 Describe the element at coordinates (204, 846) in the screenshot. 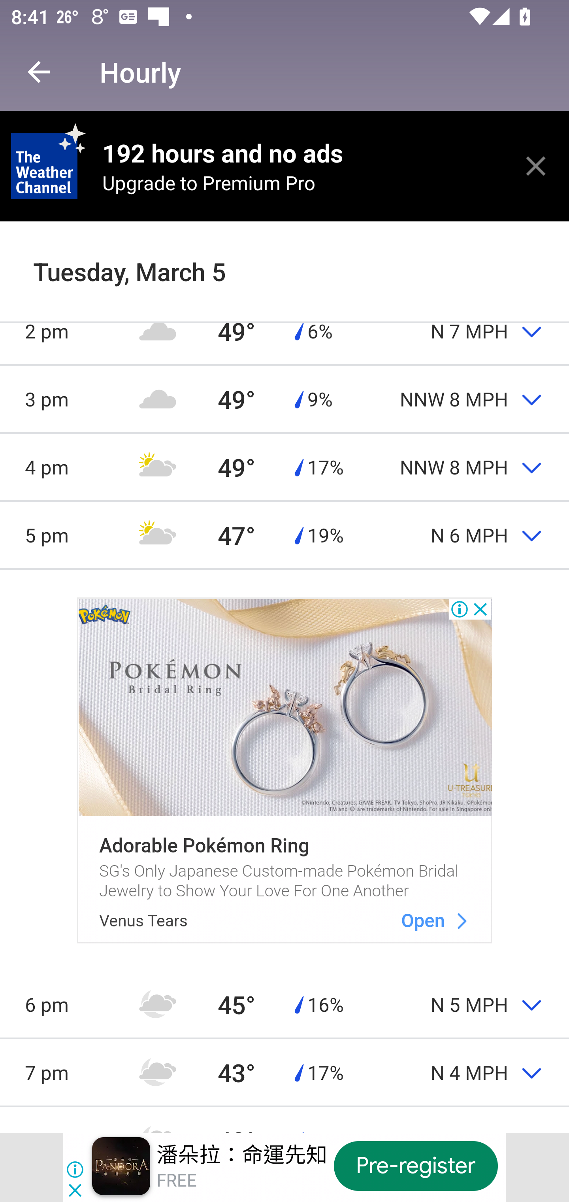

I see `Adorable Pokémon Ring` at that location.